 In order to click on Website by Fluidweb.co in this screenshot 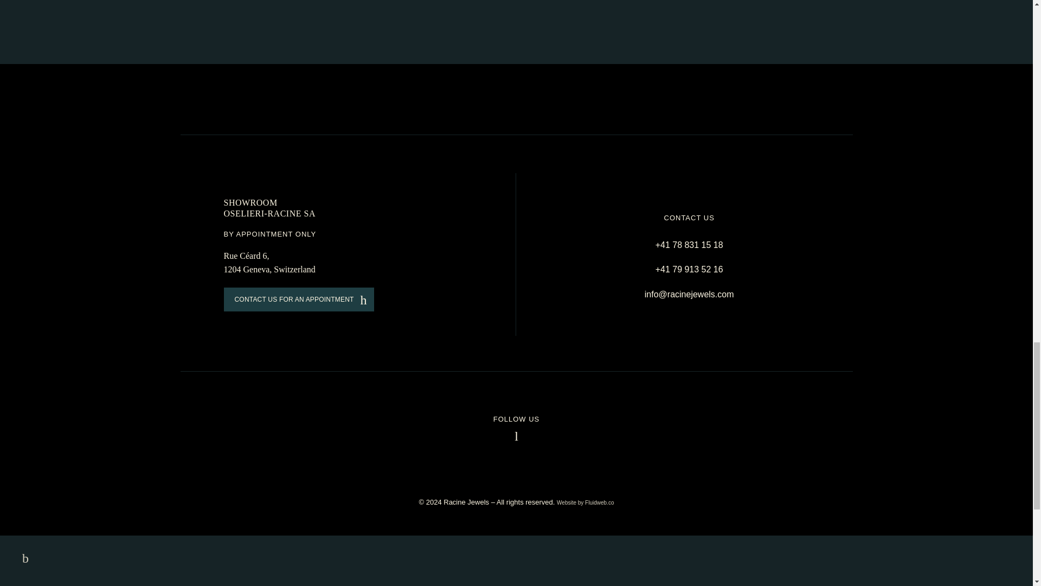, I will do `click(586, 502)`.